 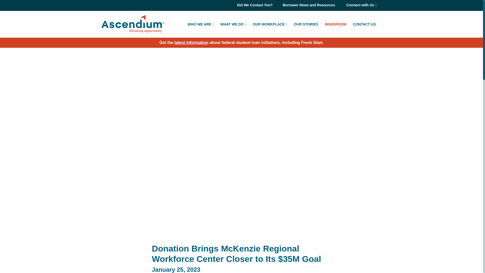 I want to click on WHAT WE DO, so click(x=233, y=24).